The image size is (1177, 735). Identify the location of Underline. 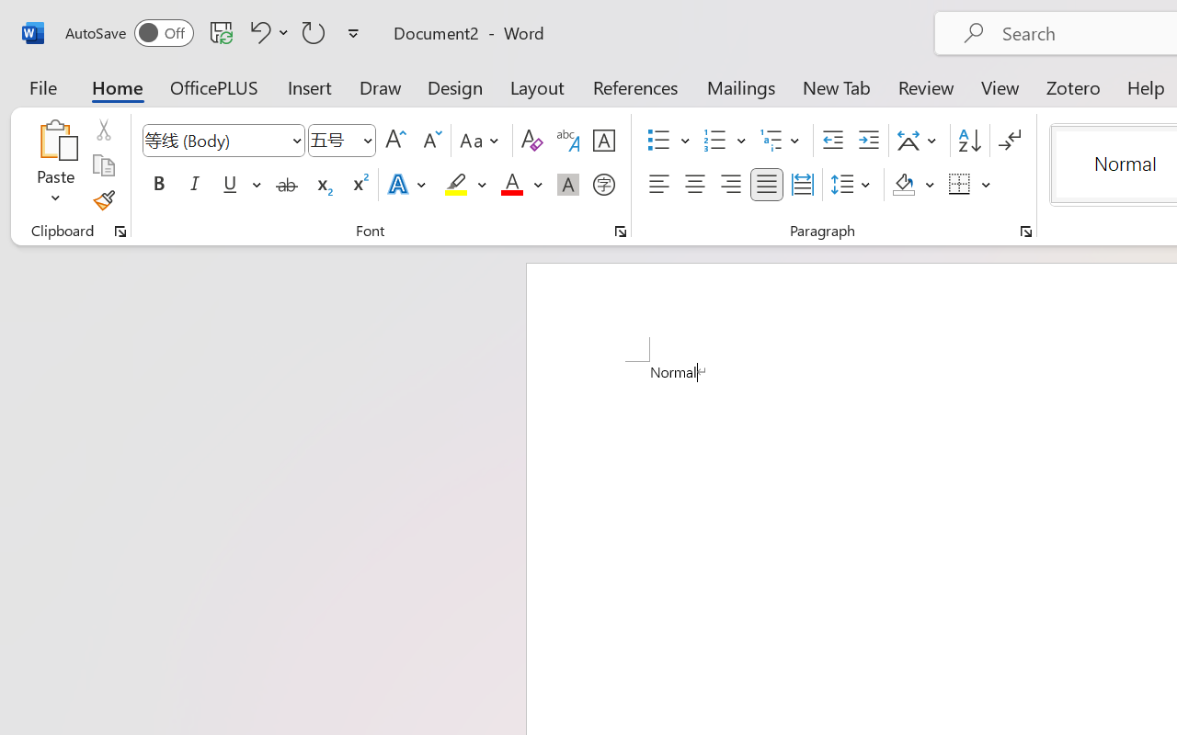
(240, 185).